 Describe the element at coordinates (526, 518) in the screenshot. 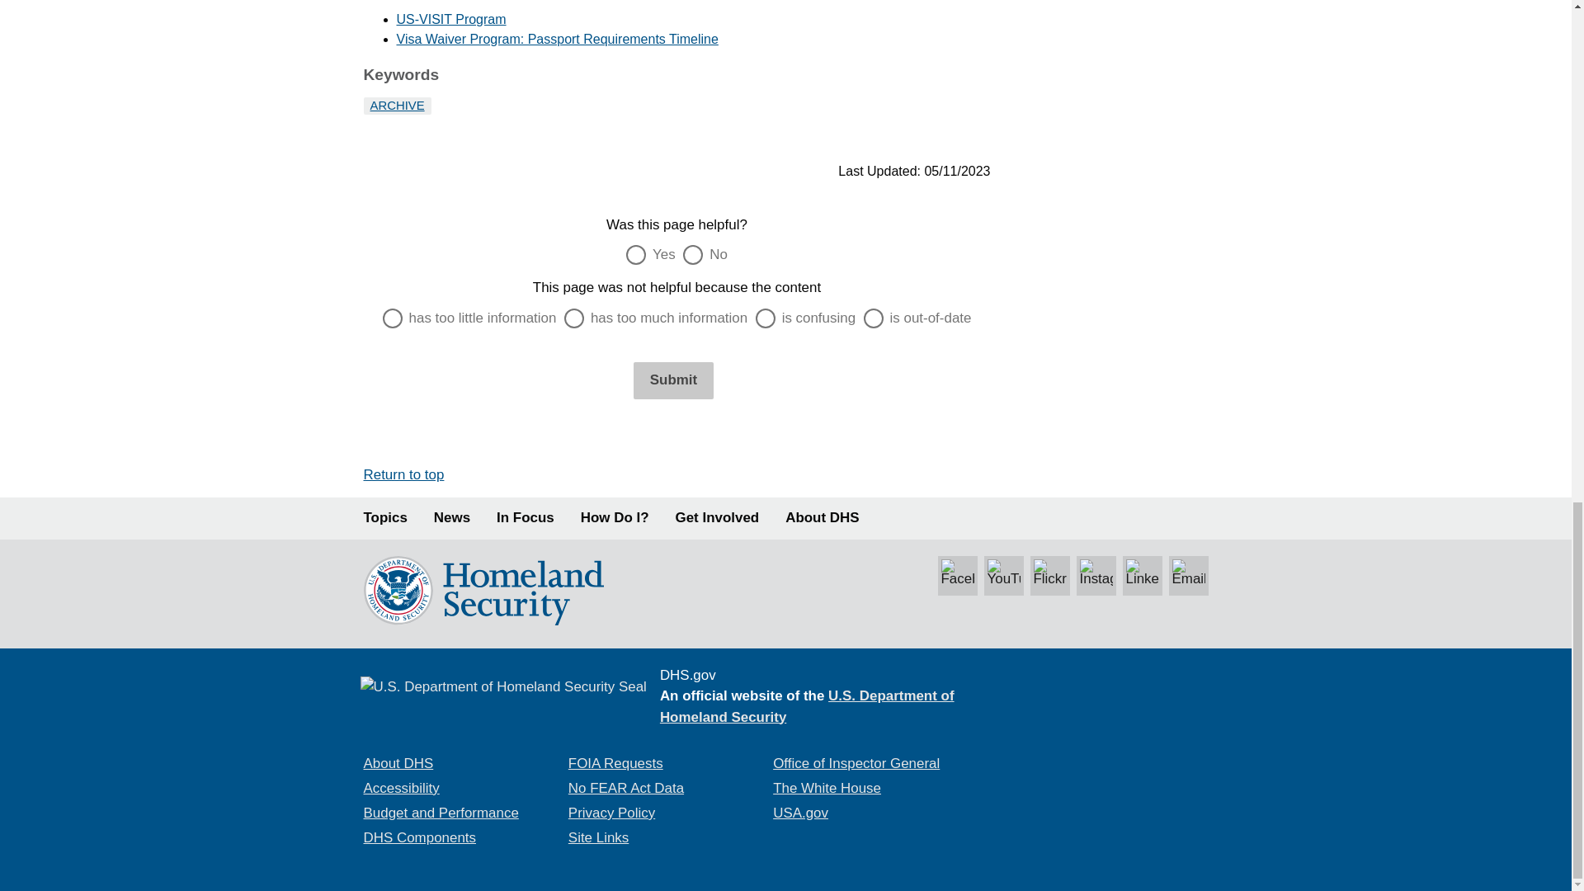

I see `In Focus` at that location.